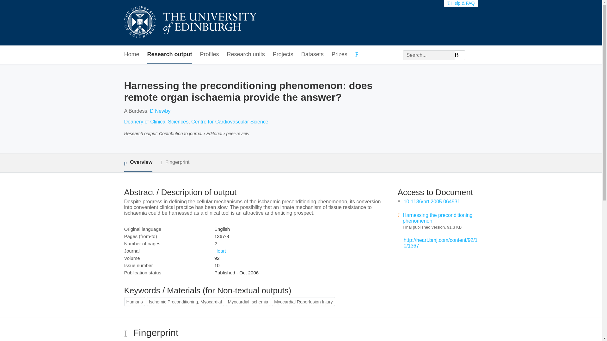 Image resolution: width=607 pixels, height=341 pixels. Describe the element at coordinates (438, 218) in the screenshot. I see `Harnessing the preconditioning phenomenon` at that location.